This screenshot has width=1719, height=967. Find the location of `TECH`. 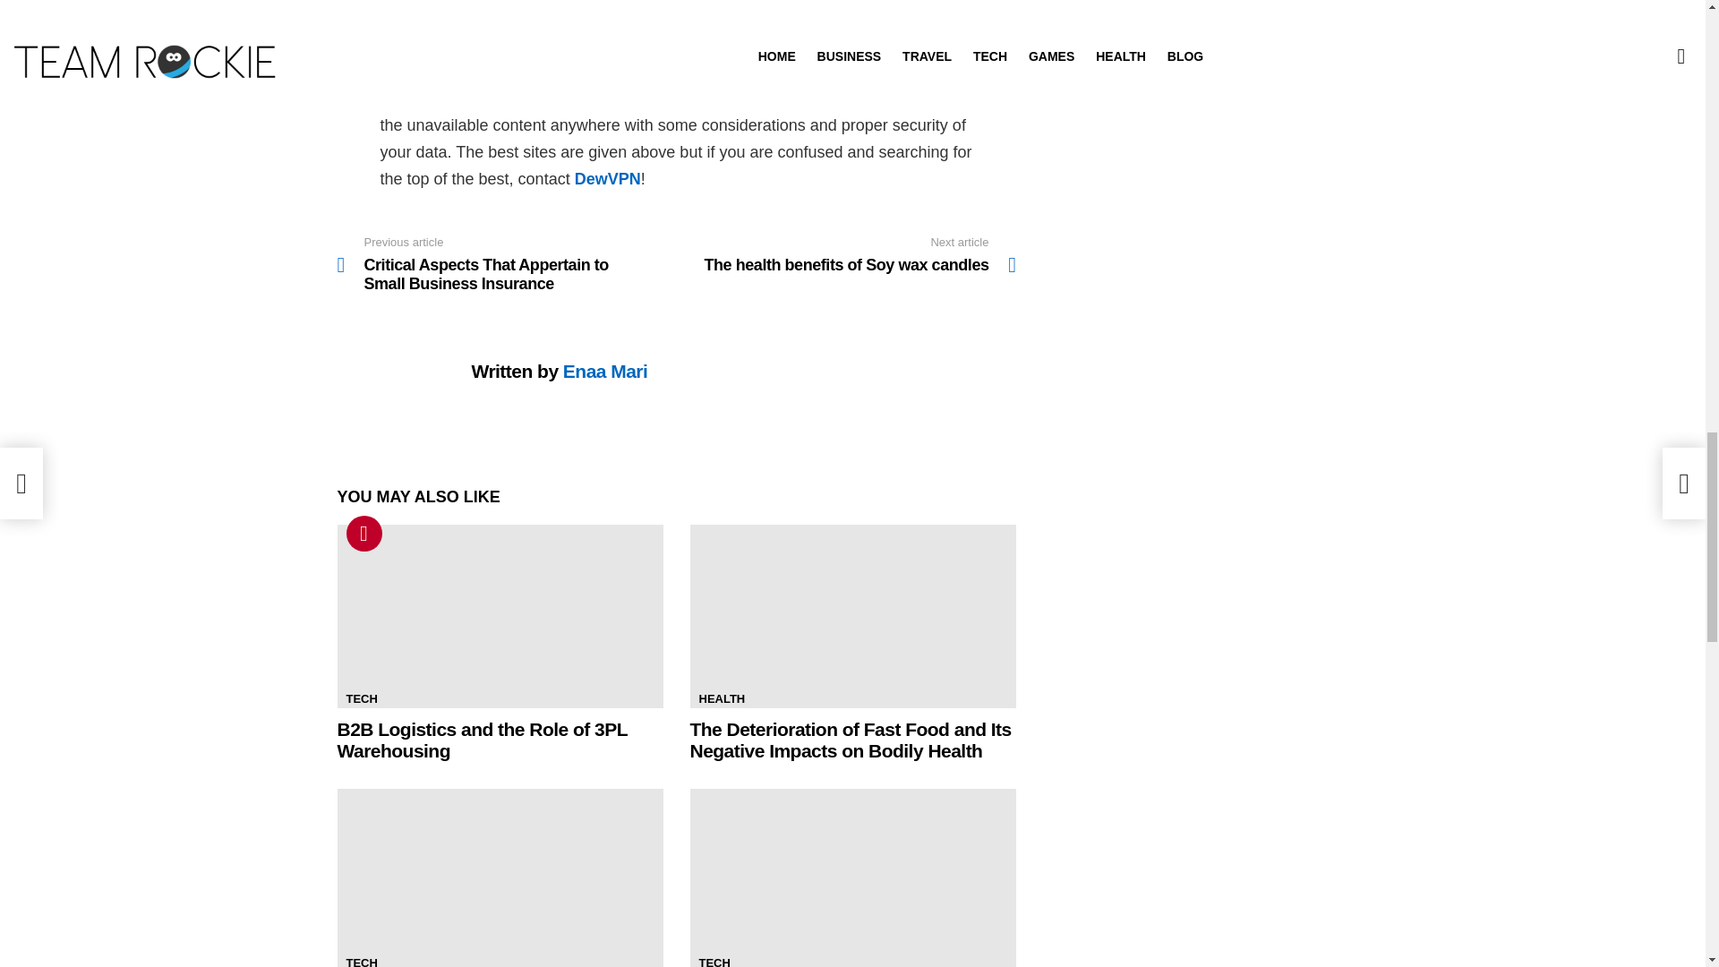

TECH is located at coordinates (361, 698).